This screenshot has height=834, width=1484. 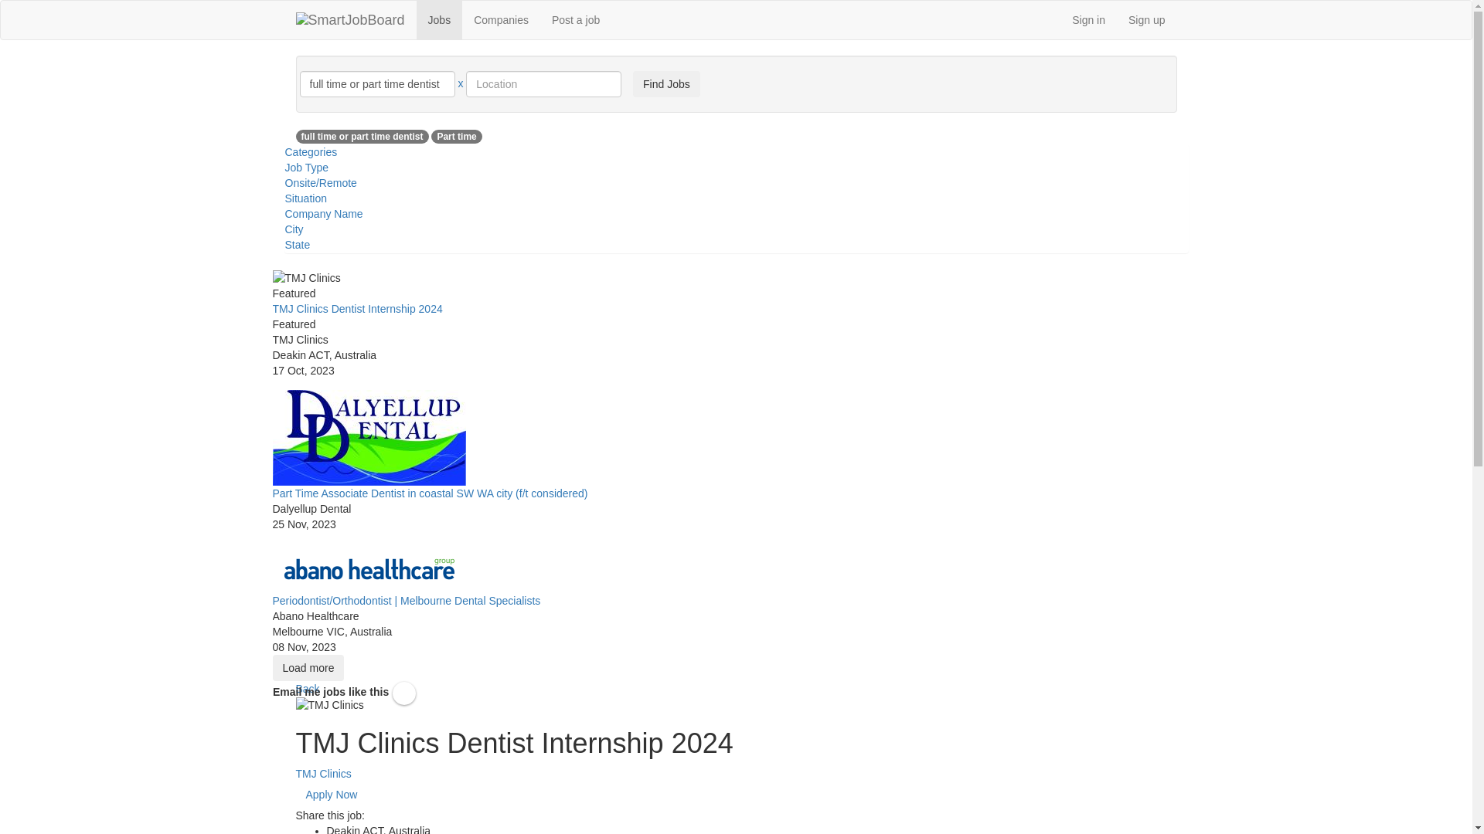 I want to click on Categories, so click(x=311, y=152).